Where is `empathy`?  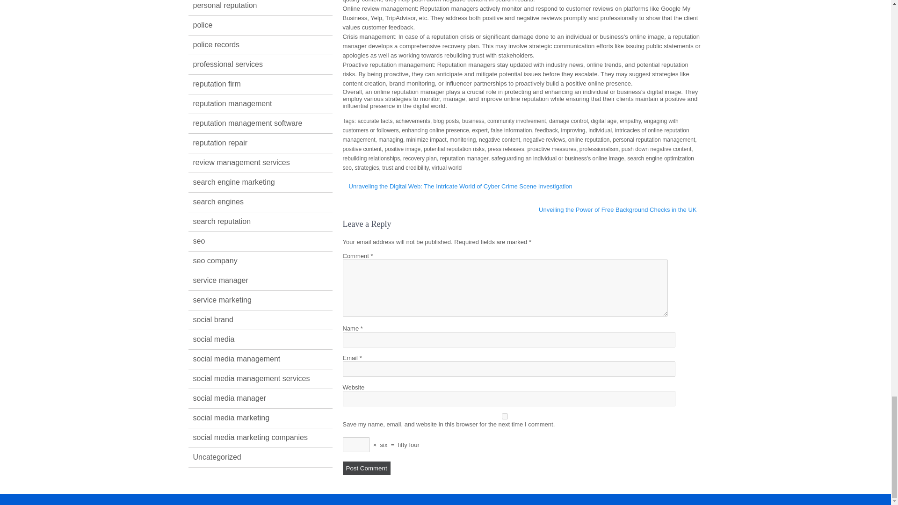
empathy is located at coordinates (630, 121).